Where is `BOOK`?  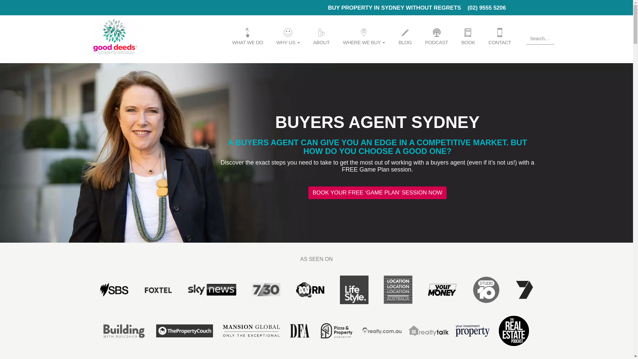
BOOK is located at coordinates (468, 37).